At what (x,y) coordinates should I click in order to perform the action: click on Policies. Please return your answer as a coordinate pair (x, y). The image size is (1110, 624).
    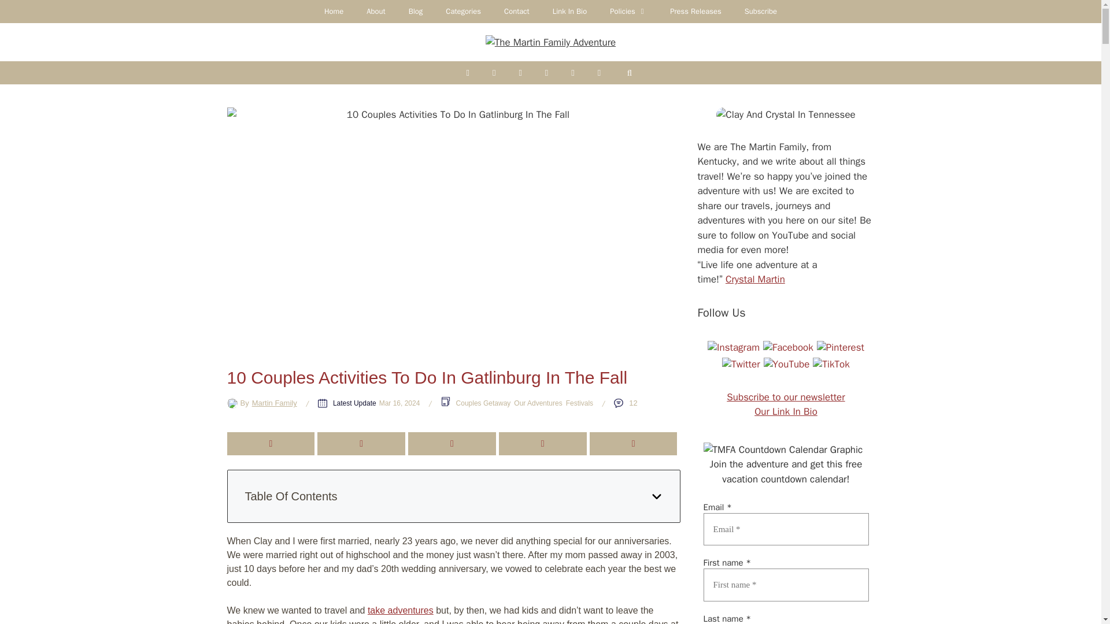
    Looking at the image, I should click on (628, 12).